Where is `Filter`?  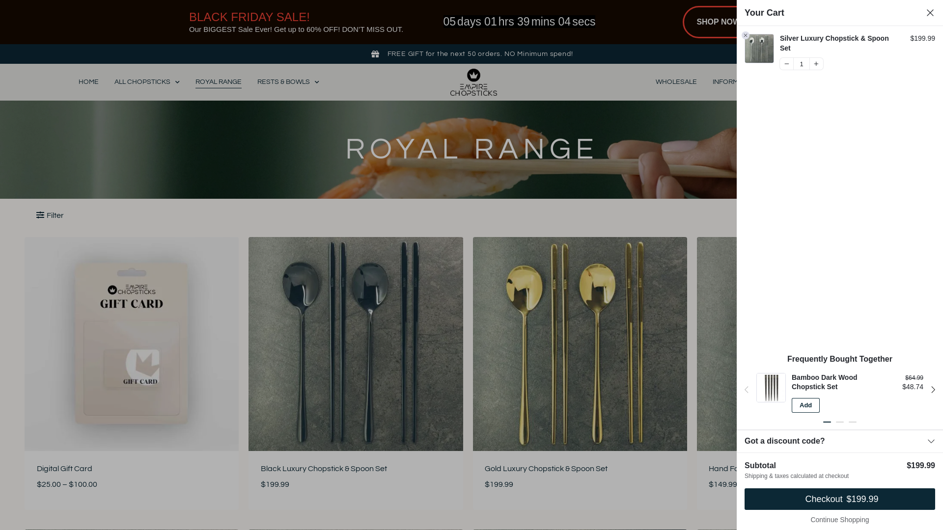 Filter is located at coordinates (50, 215).